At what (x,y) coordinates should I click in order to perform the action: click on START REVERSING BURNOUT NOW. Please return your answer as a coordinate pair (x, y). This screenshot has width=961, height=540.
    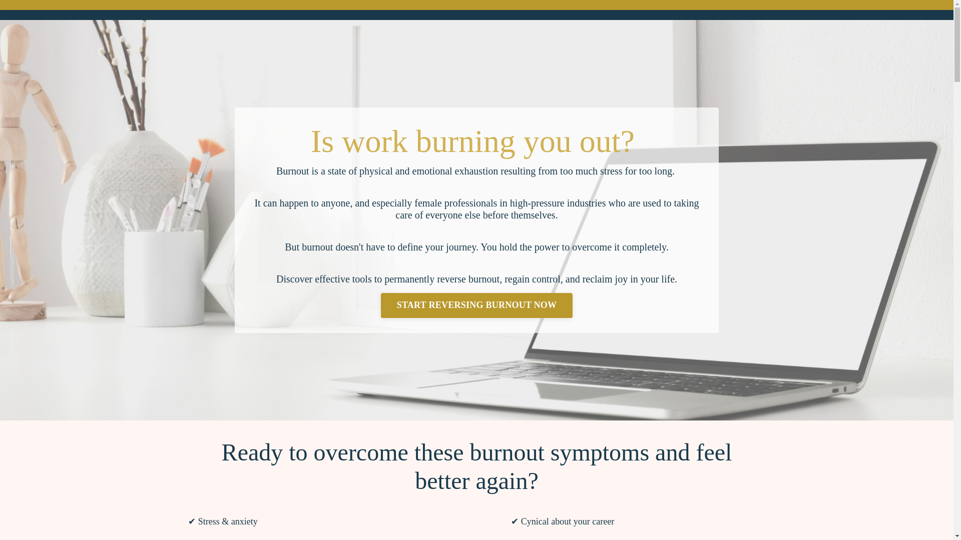
    Looking at the image, I should click on (476, 305).